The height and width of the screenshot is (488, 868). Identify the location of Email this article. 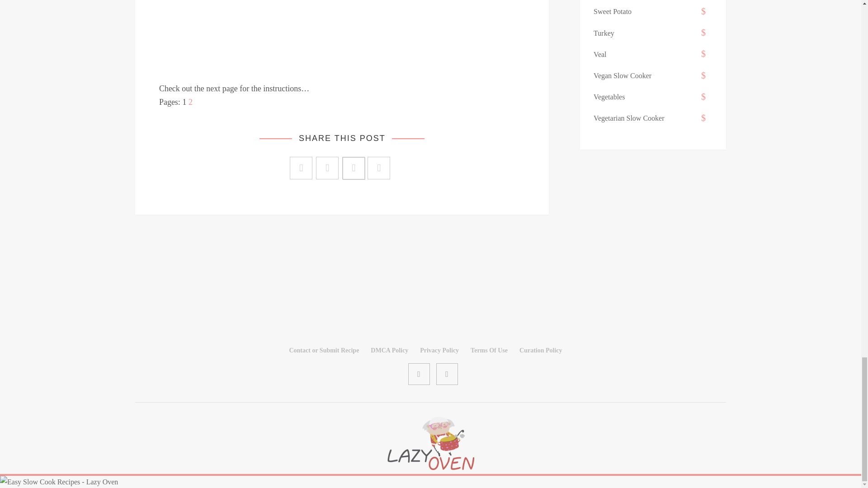
(378, 168).